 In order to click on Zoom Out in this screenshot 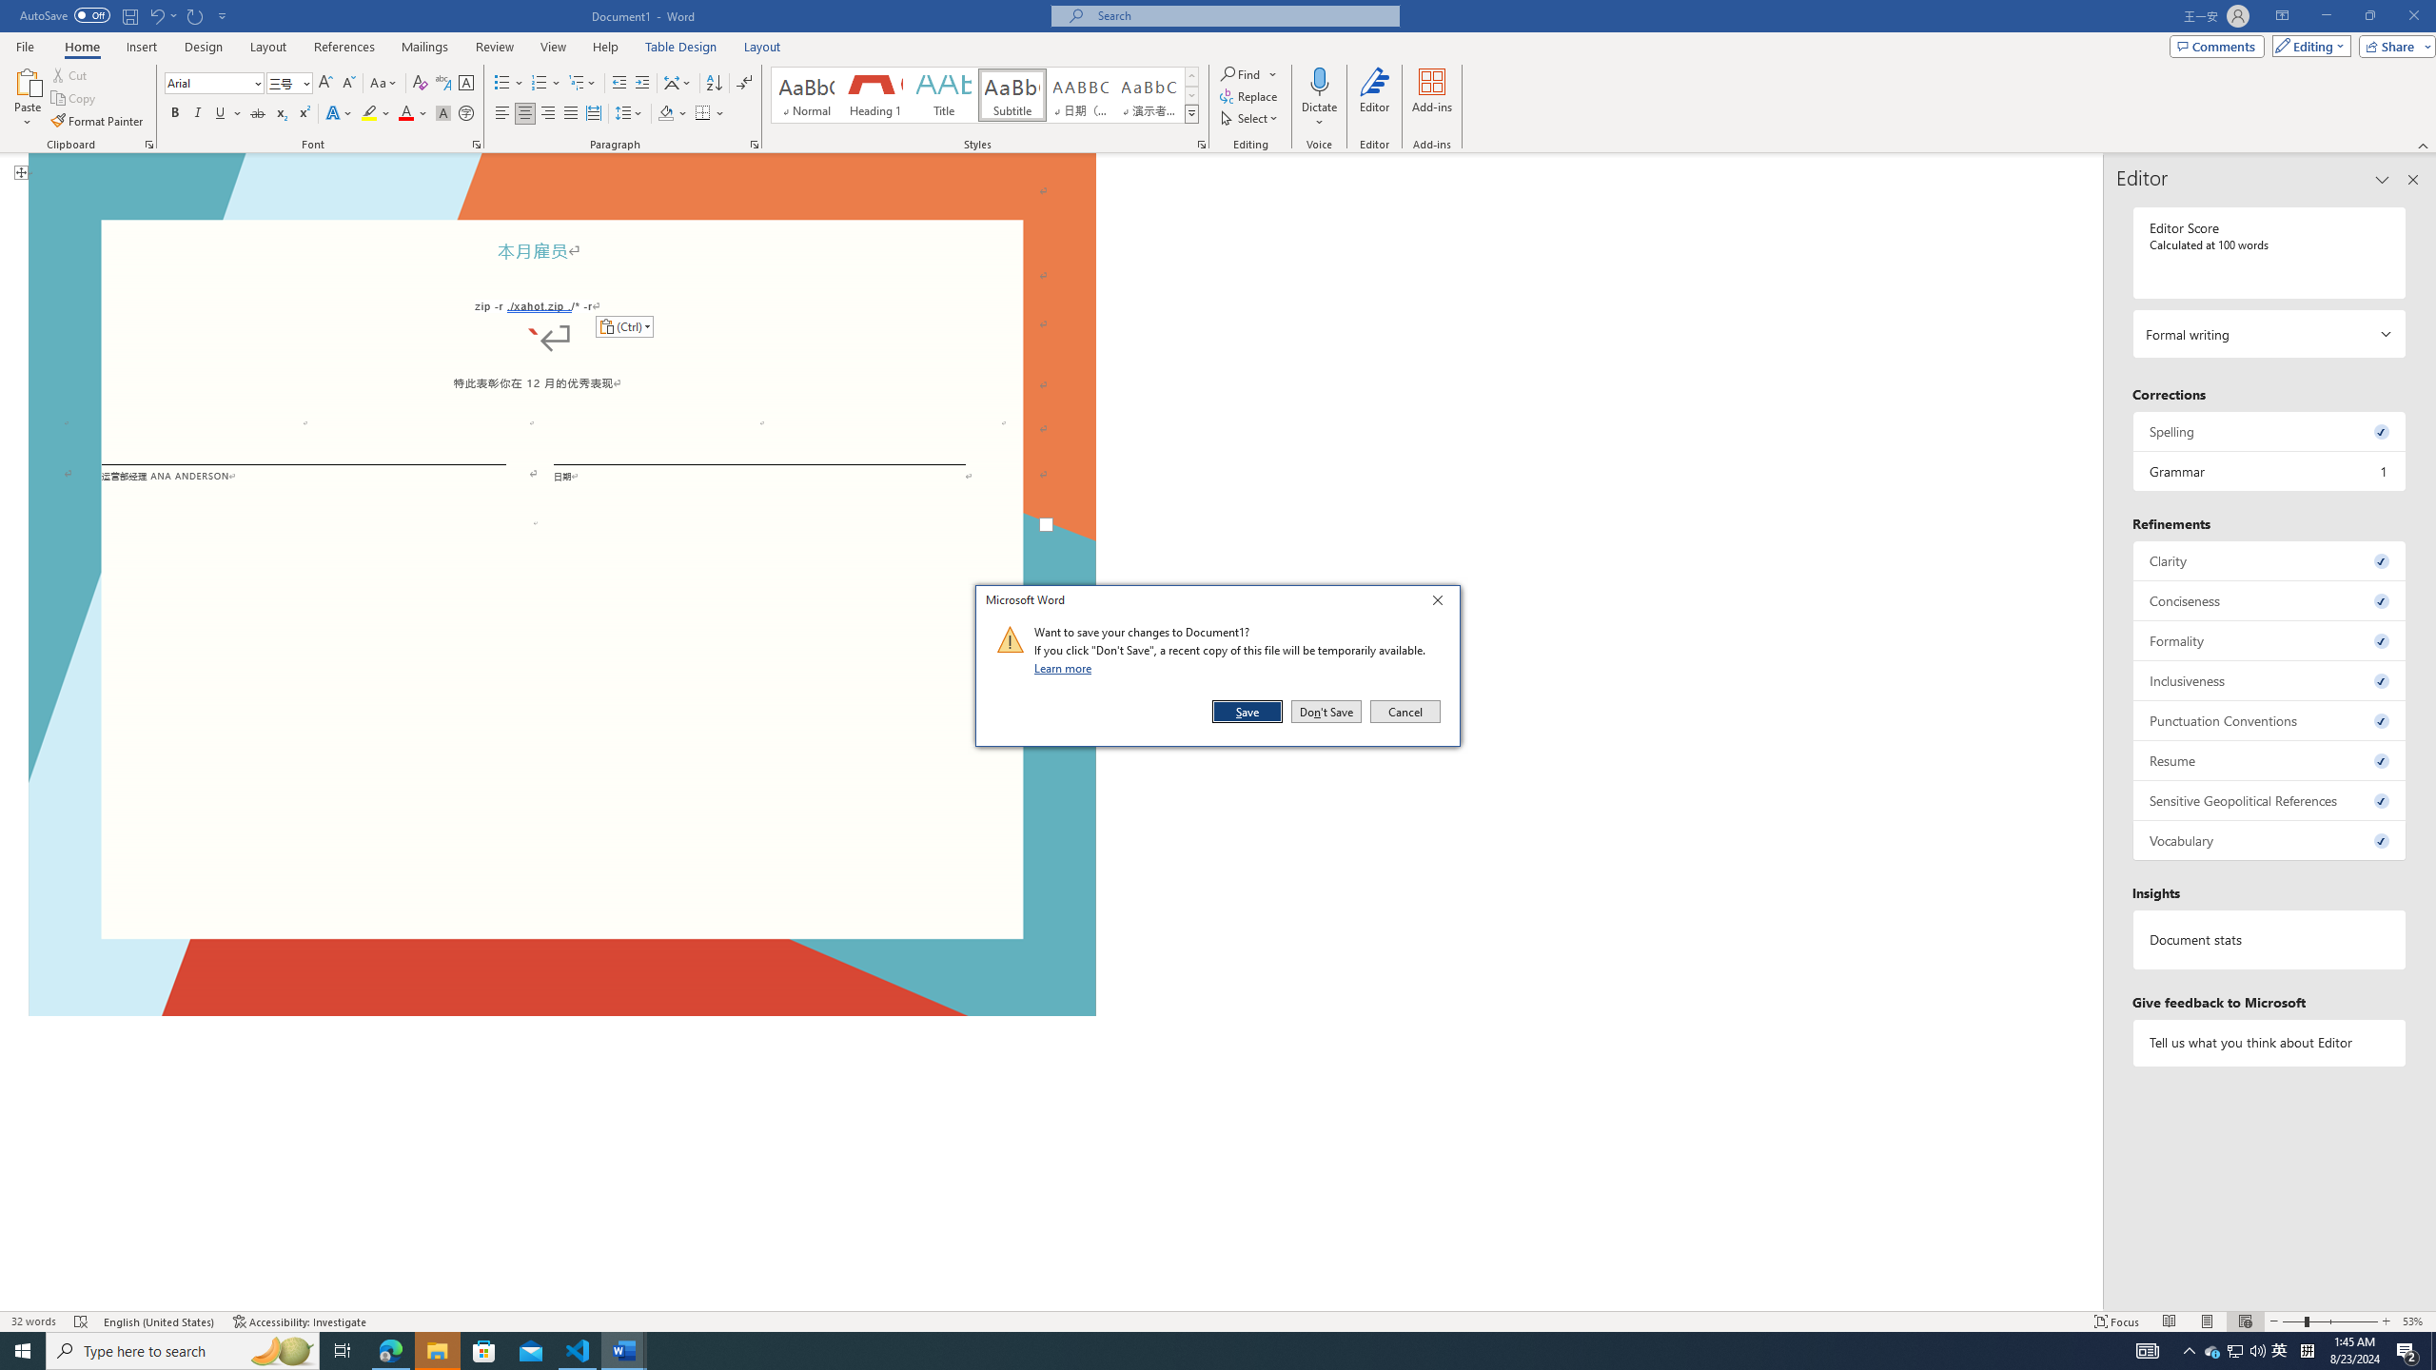, I will do `click(2280, 1351)`.